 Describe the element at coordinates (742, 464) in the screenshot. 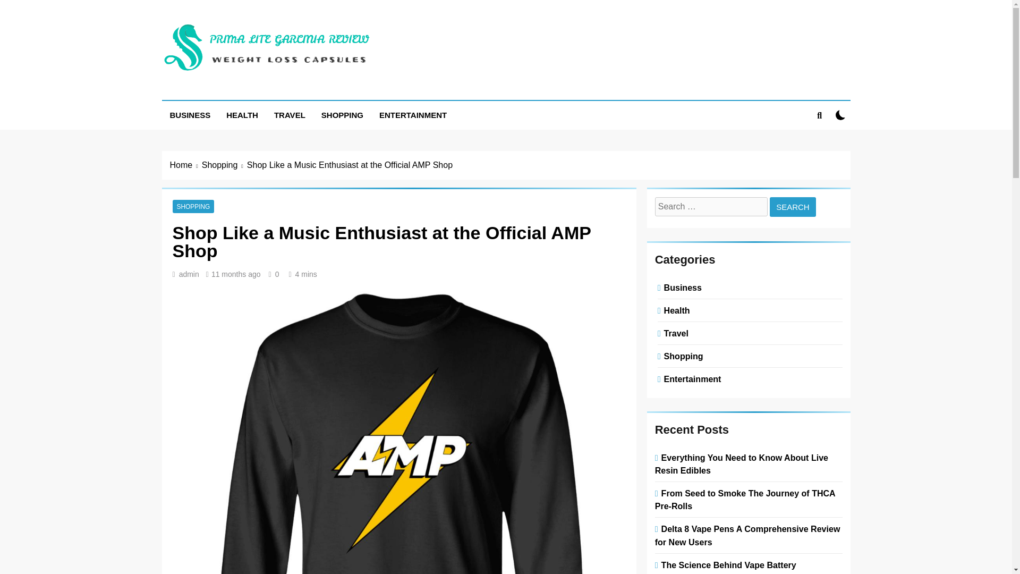

I see `Everything You Need to Know About Live Resin Edibles` at that location.